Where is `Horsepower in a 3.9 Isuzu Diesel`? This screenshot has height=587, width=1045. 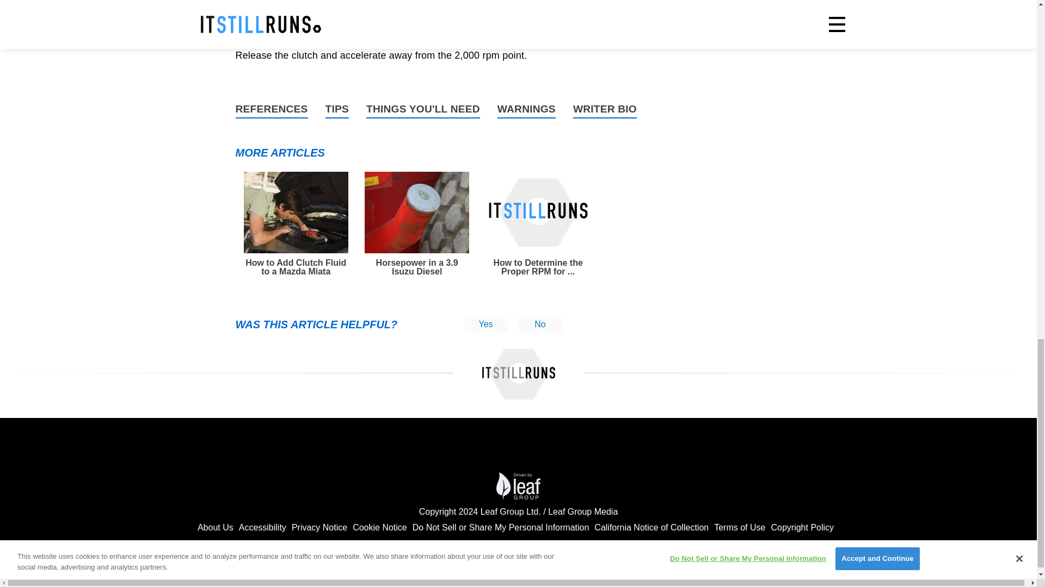 Horsepower in a 3.9 Isuzu Diesel is located at coordinates (417, 224).